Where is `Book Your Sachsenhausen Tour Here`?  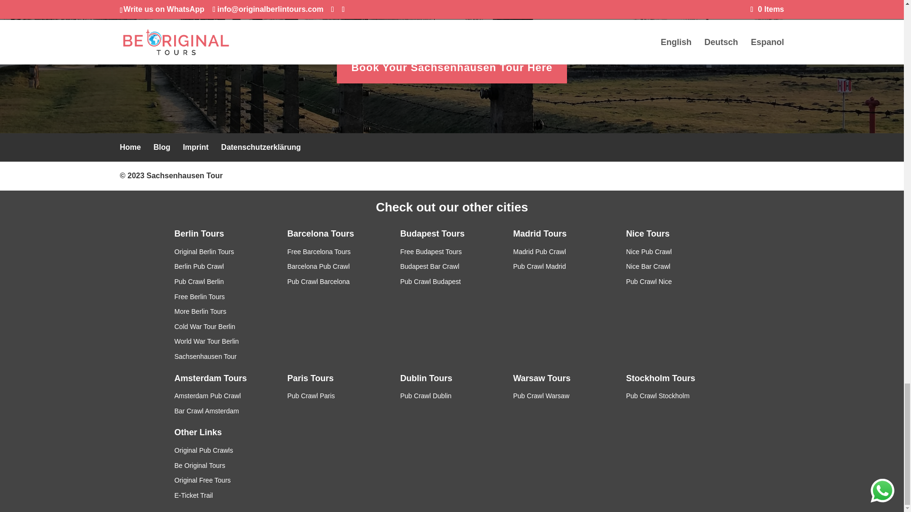
Book Your Sachsenhausen Tour Here is located at coordinates (452, 67).